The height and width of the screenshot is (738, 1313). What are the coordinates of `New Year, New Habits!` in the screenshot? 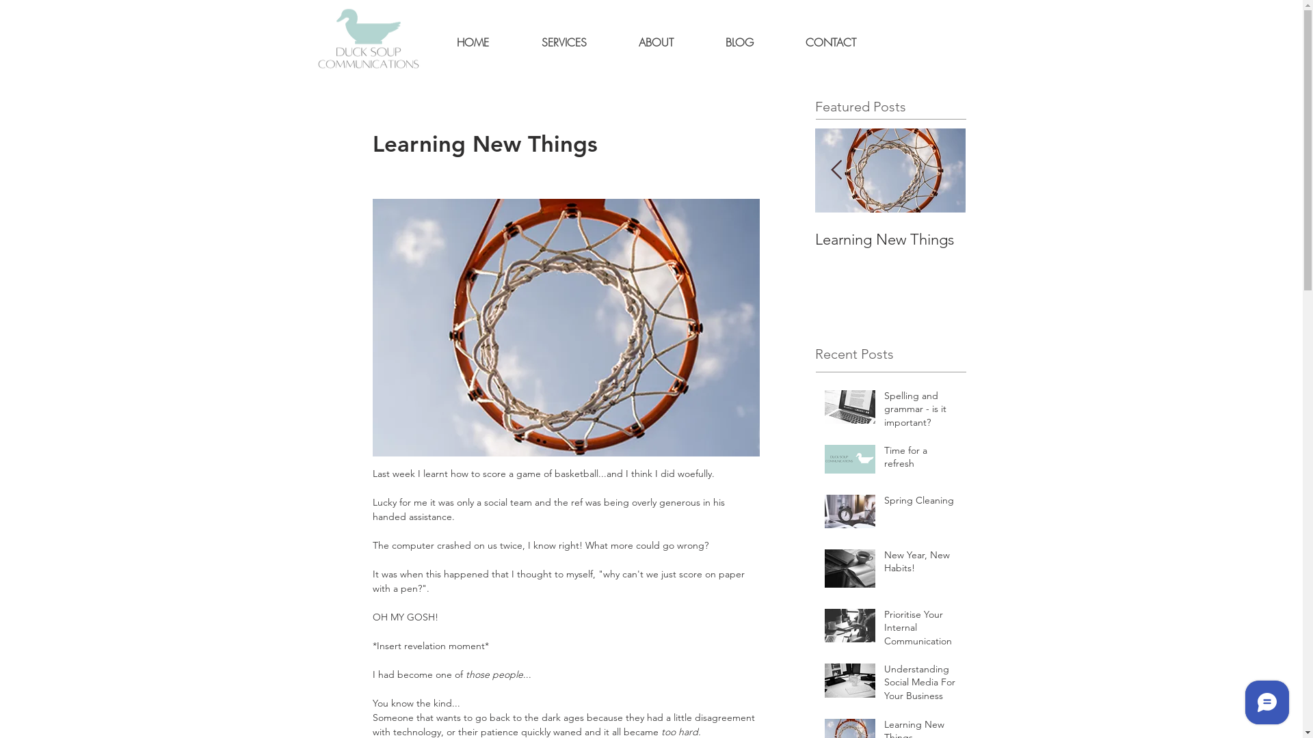 It's located at (920, 564).